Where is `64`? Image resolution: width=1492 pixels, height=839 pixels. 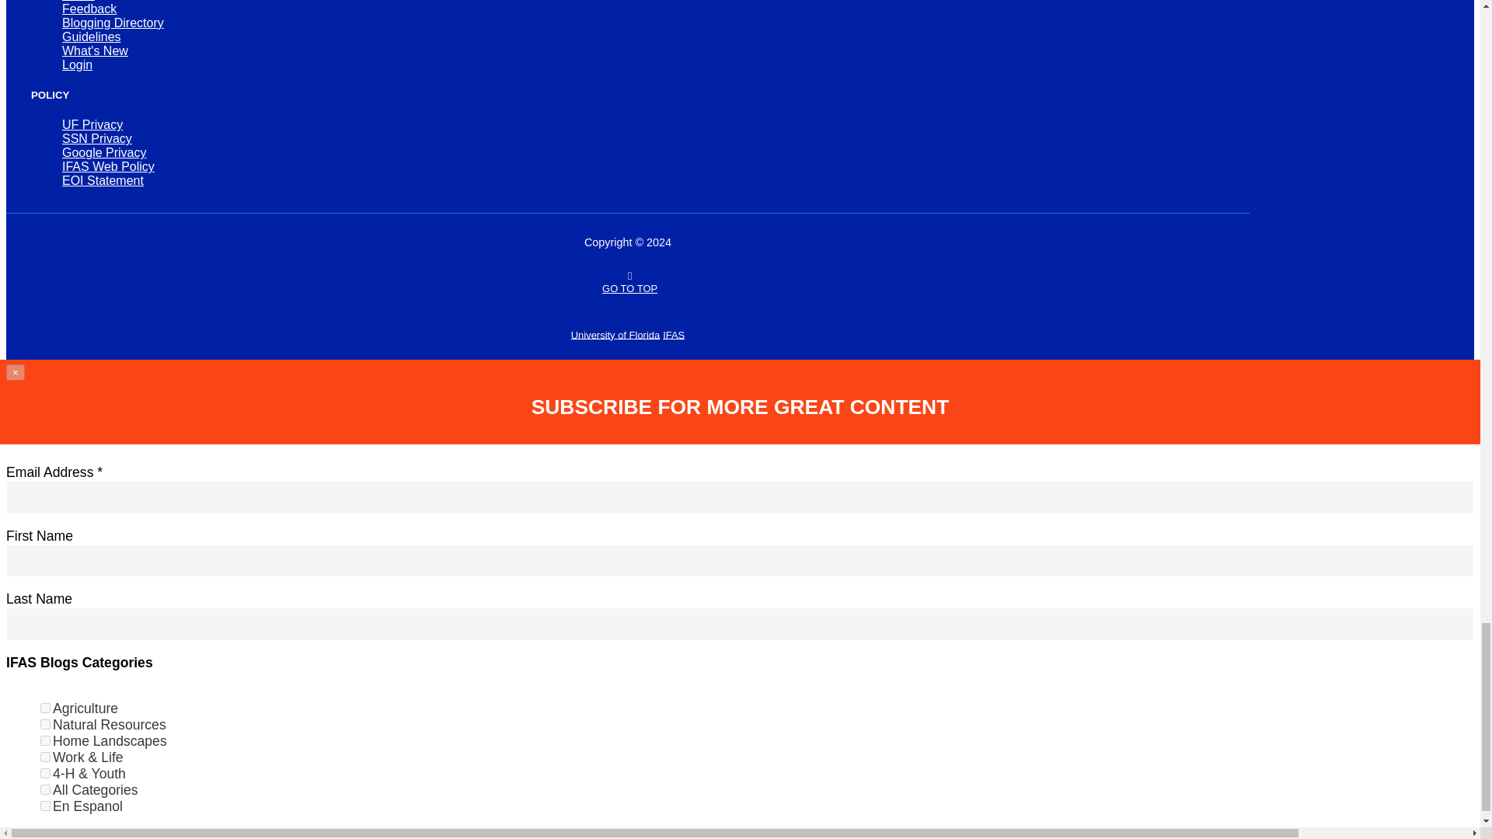 64 is located at coordinates (45, 806).